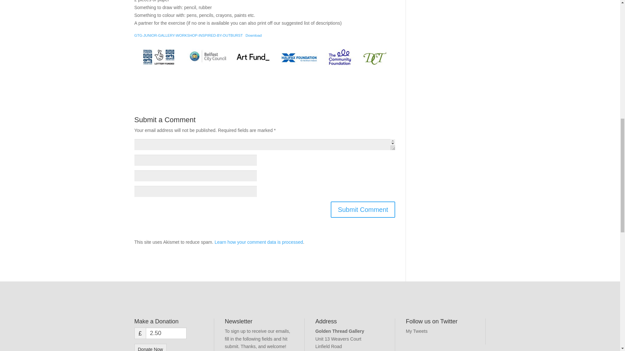 The width and height of the screenshot is (625, 351). Describe the element at coordinates (363, 209) in the screenshot. I see `Submit Comment` at that location.